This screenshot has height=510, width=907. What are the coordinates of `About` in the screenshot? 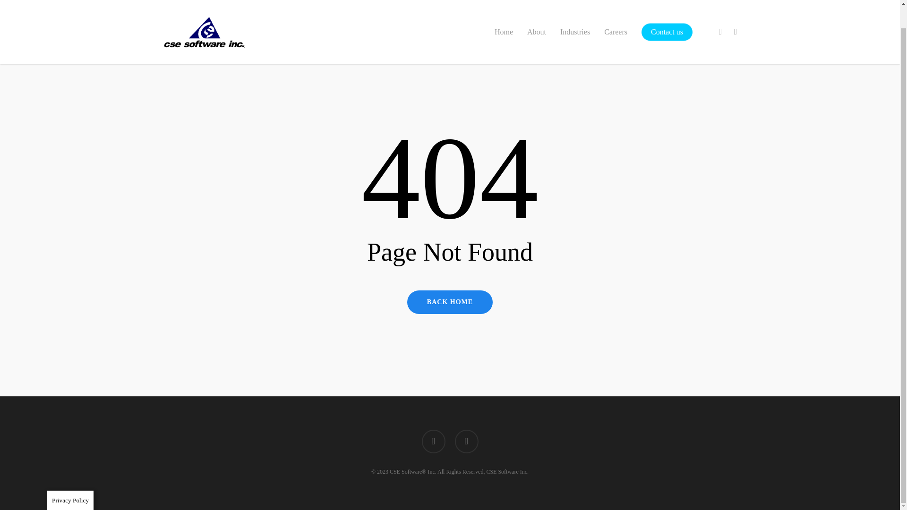 It's located at (536, 9).